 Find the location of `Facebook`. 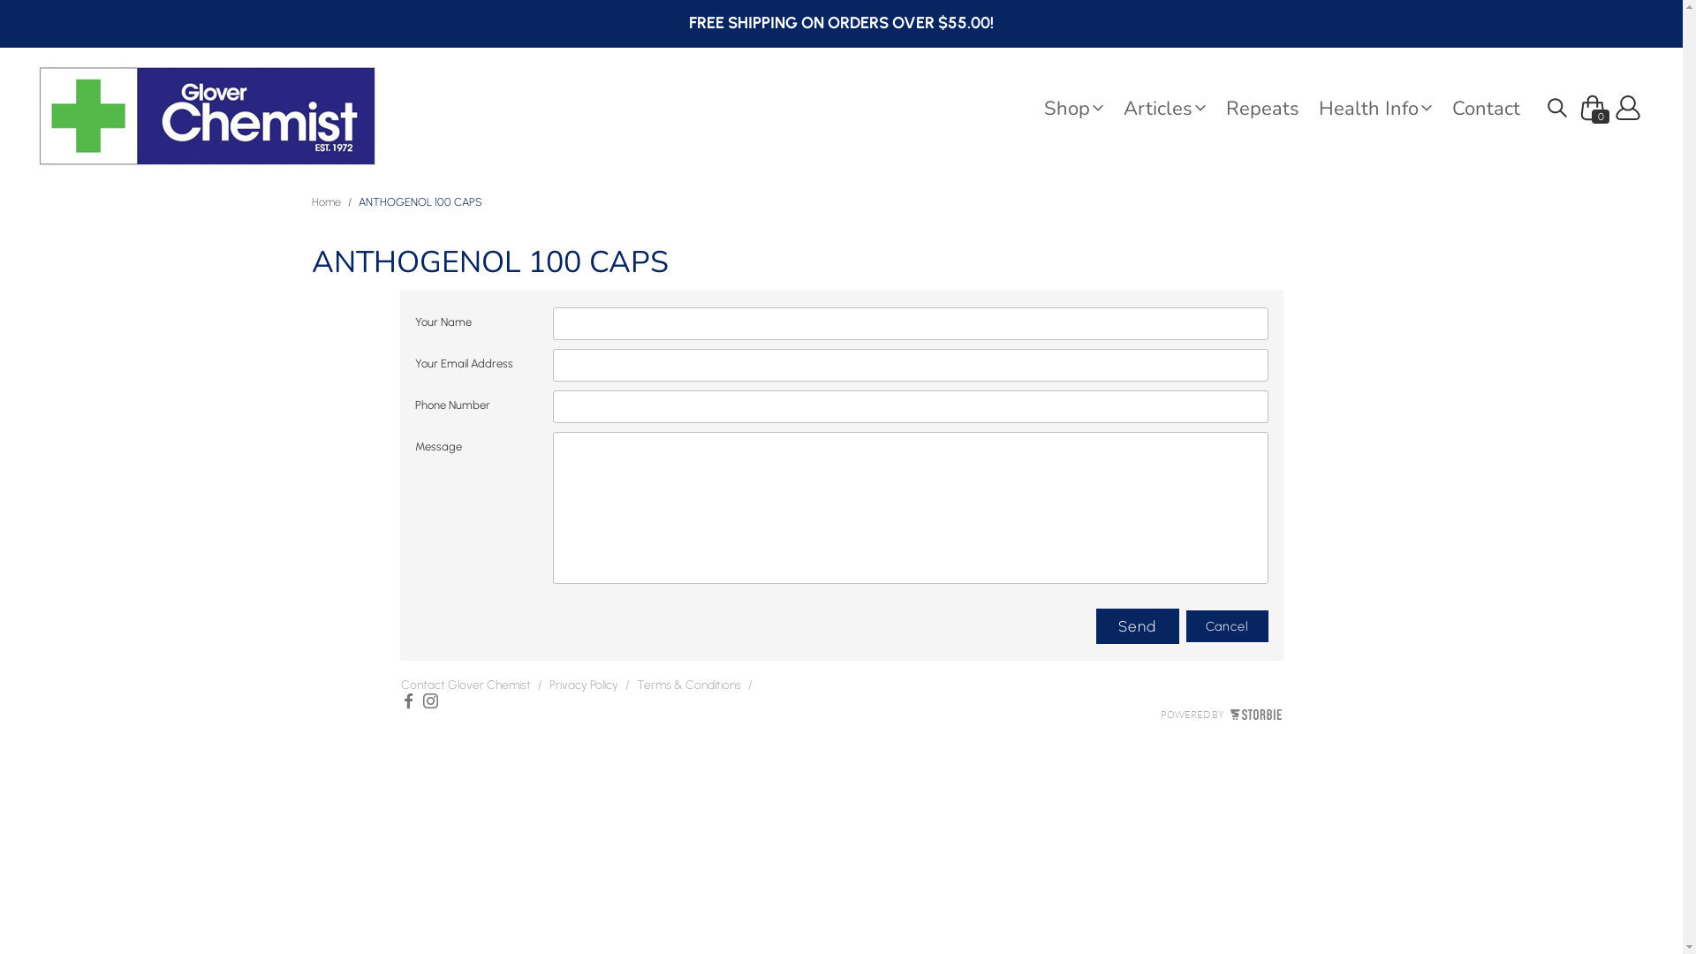

Facebook is located at coordinates (408, 705).